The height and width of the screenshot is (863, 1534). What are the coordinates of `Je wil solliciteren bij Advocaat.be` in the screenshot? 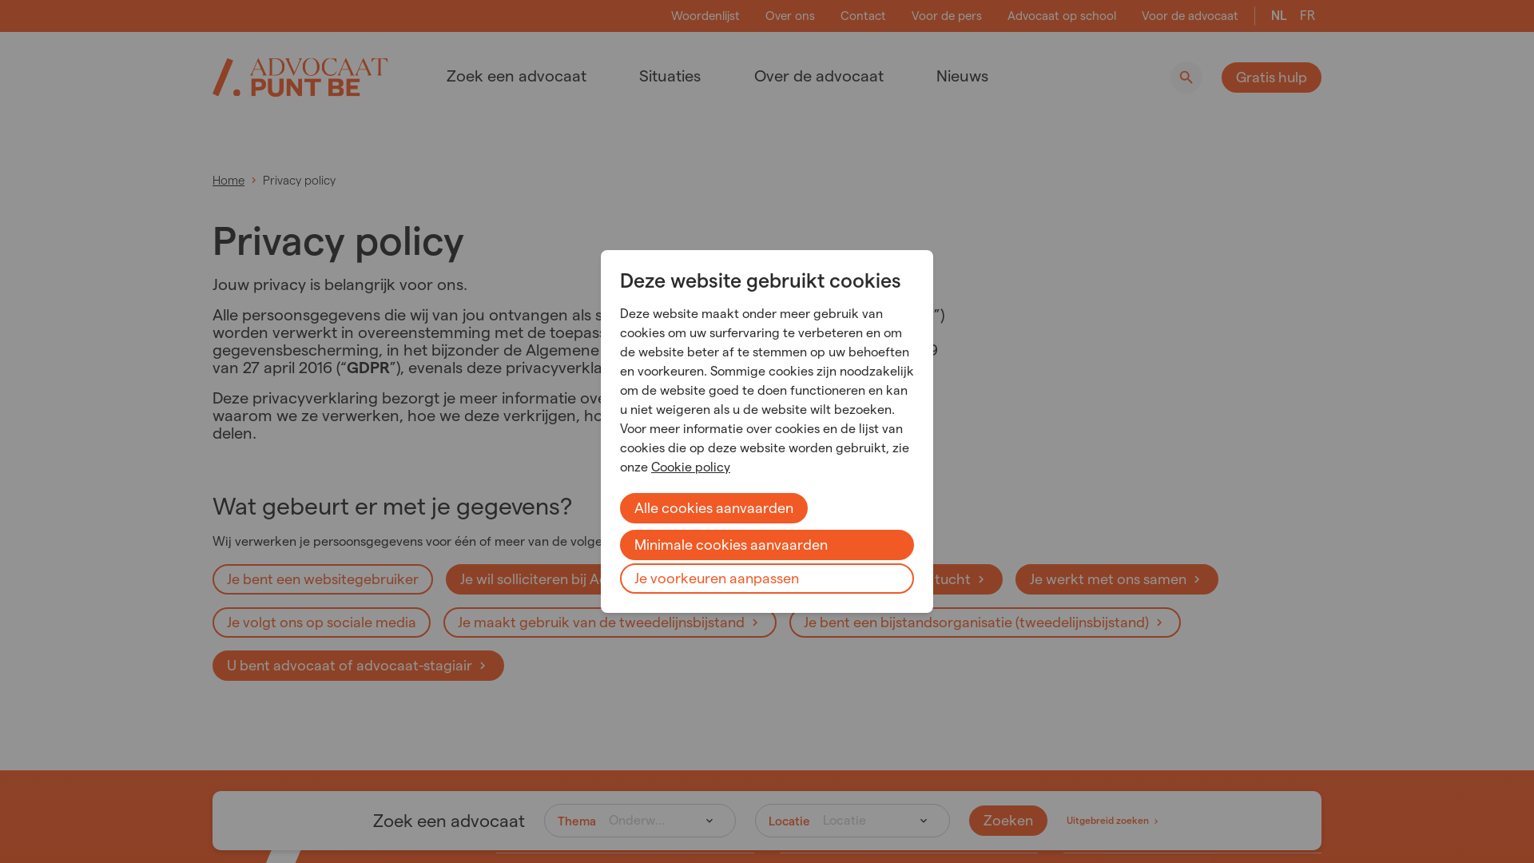 It's located at (576, 579).